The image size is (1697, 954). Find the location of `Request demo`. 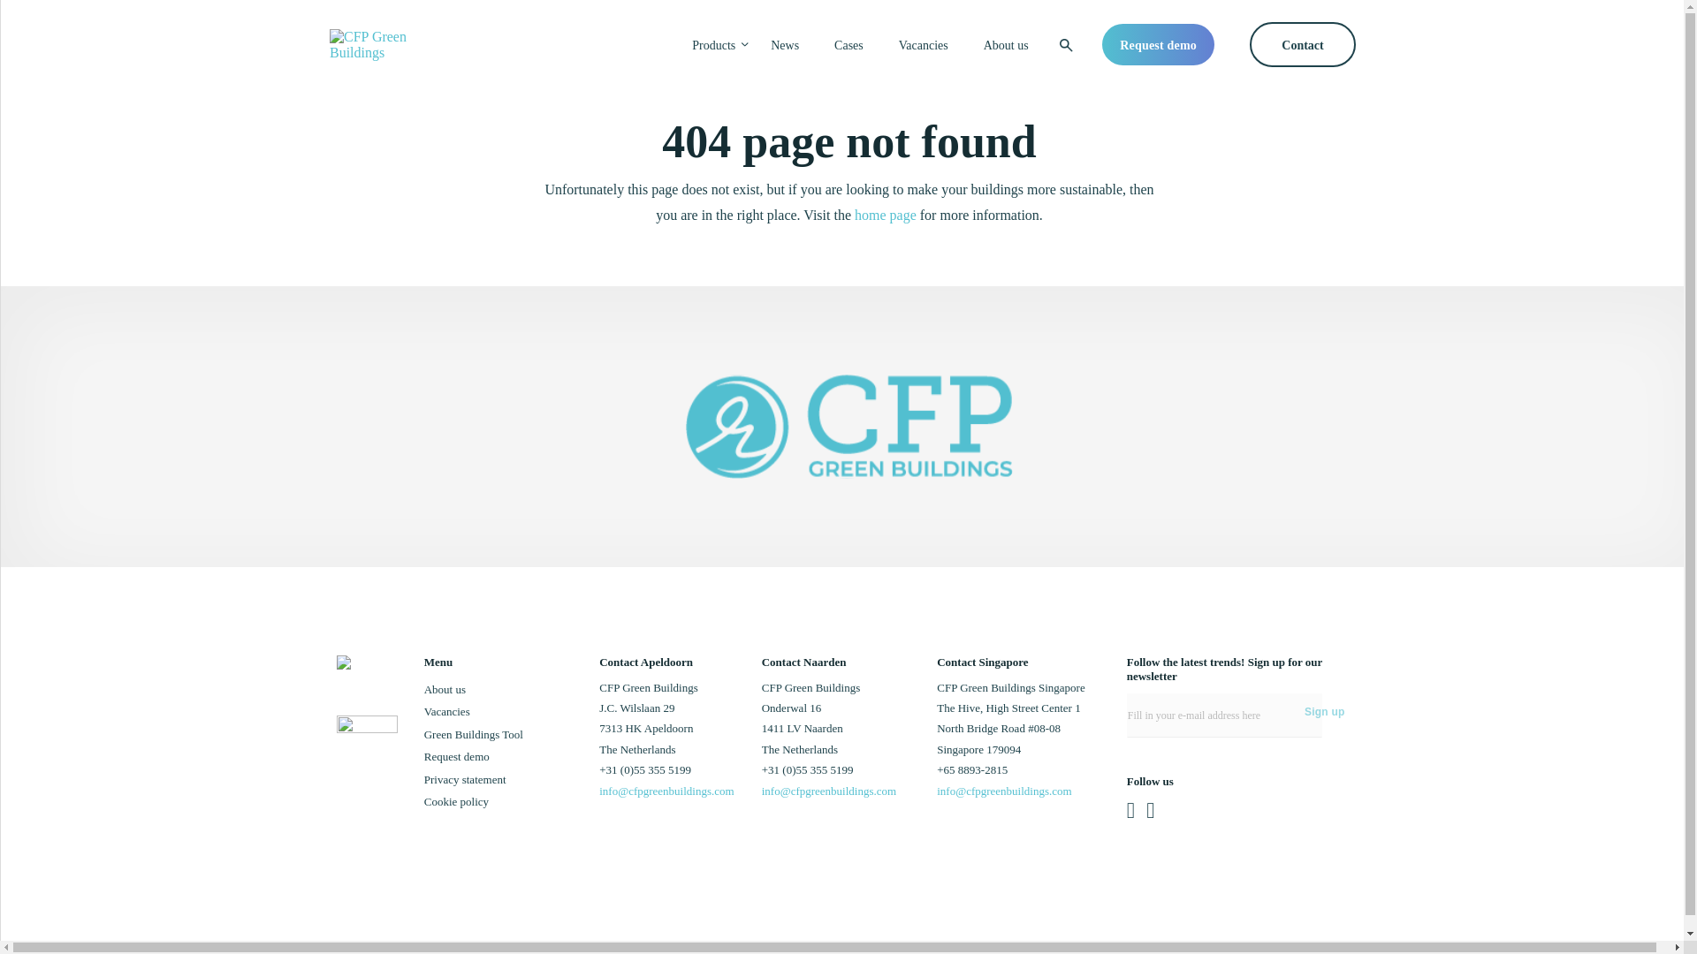

Request demo is located at coordinates (457, 756).